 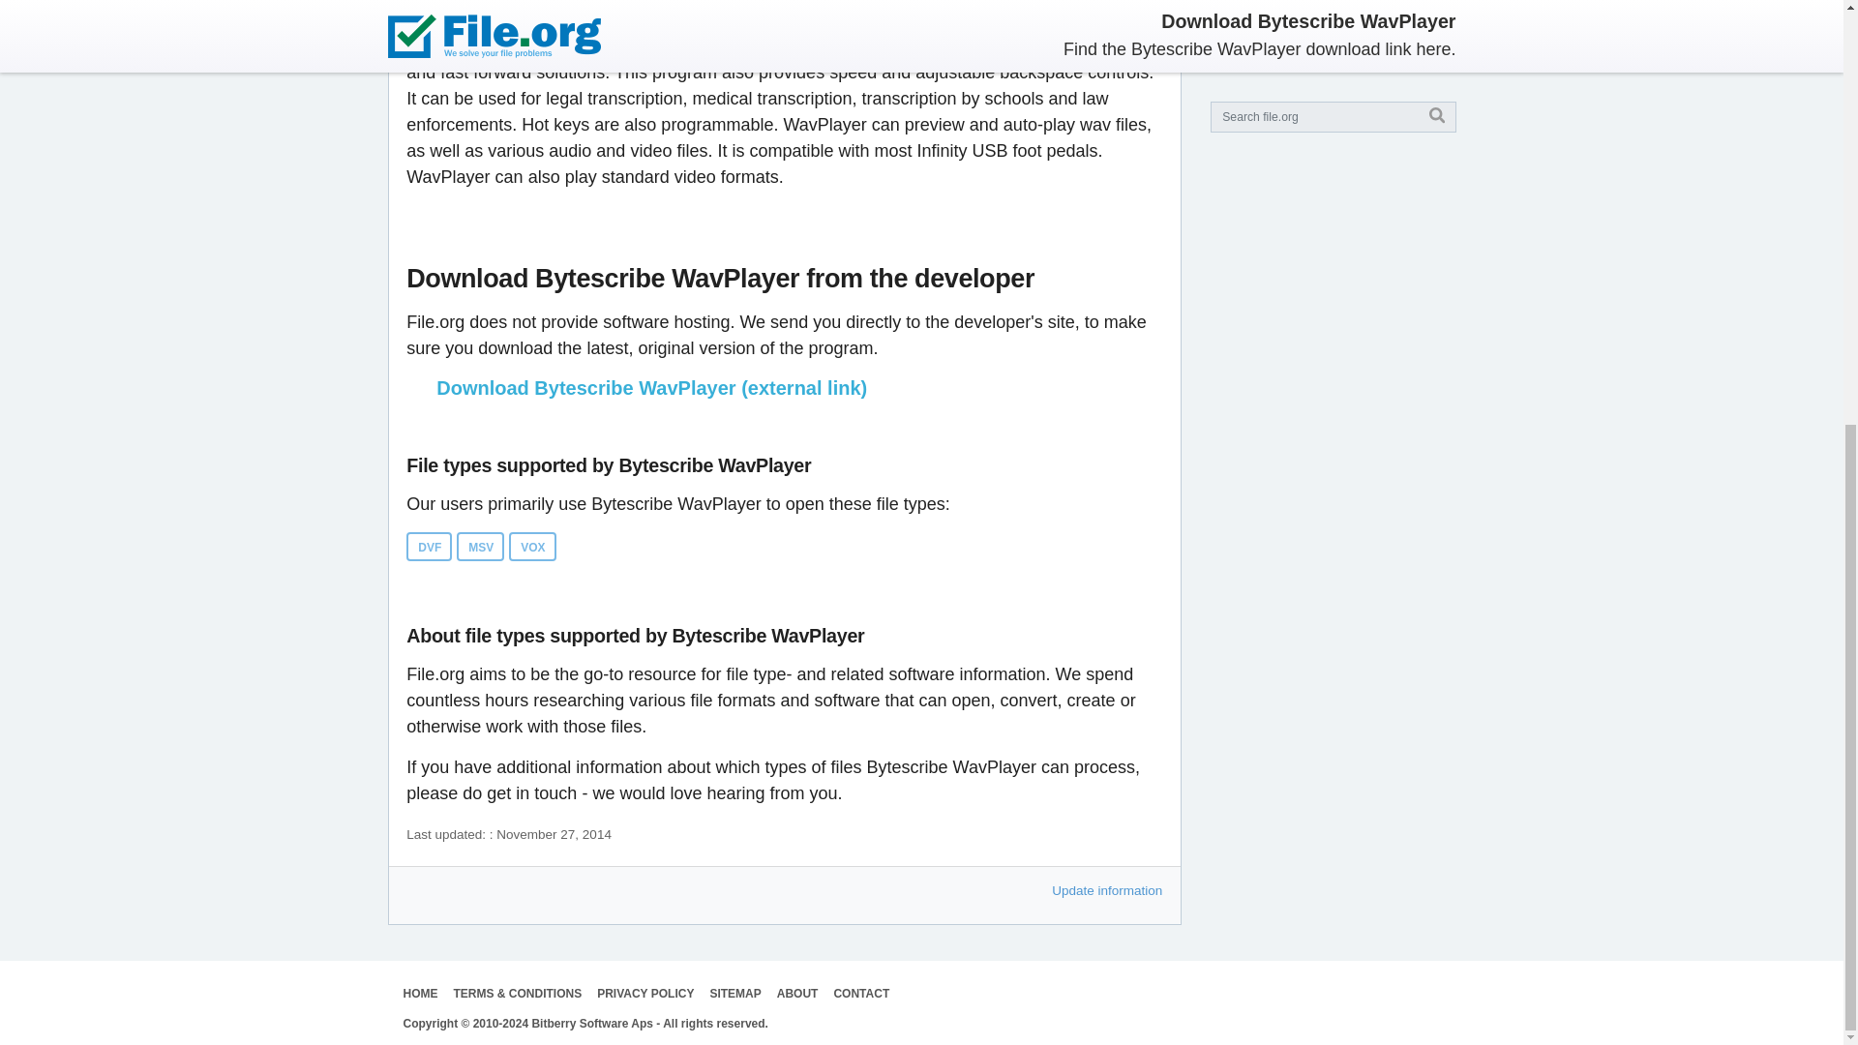 What do you see at coordinates (861, 993) in the screenshot?
I see `CONTACT` at bounding box center [861, 993].